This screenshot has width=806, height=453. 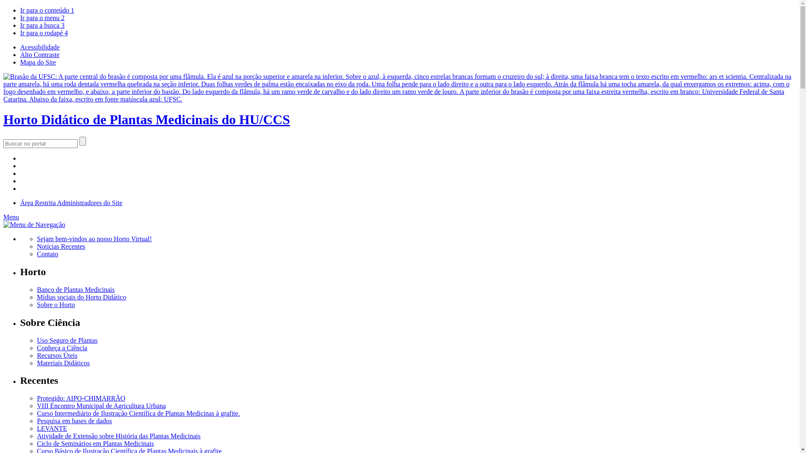 What do you see at coordinates (40, 55) in the screenshot?
I see `Alto Contraste` at bounding box center [40, 55].